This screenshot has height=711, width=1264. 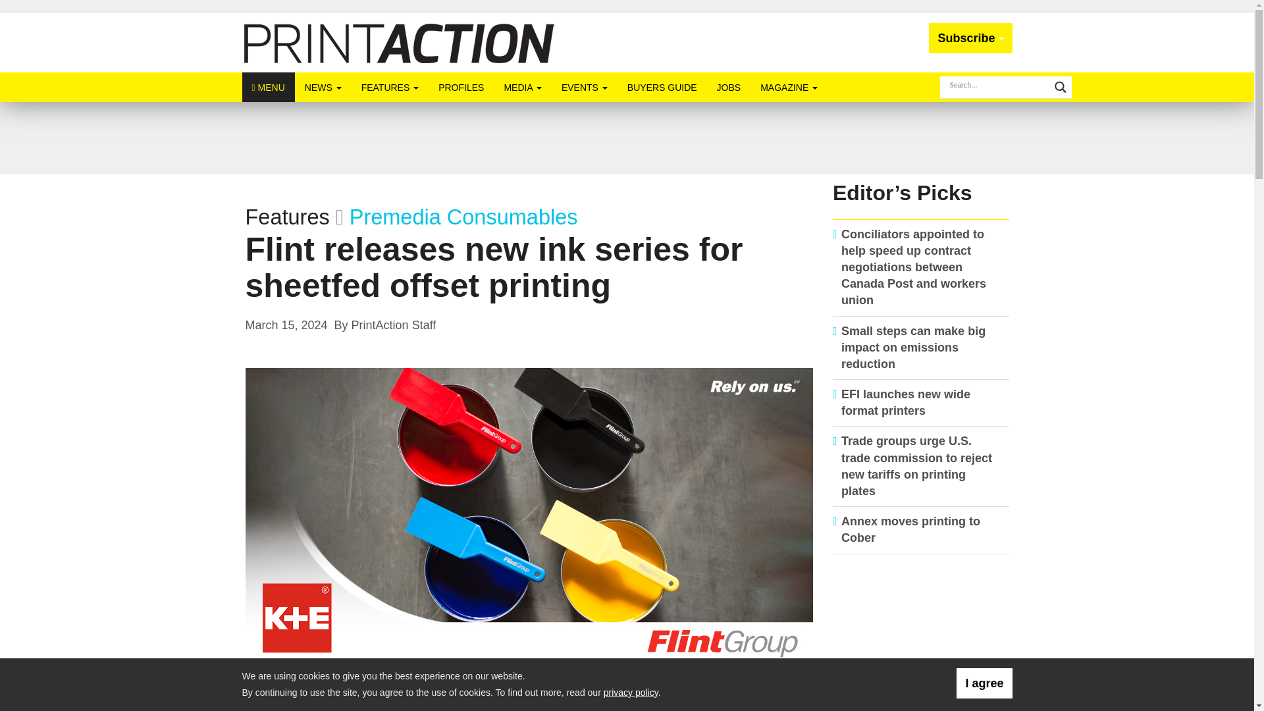 I want to click on EVENTS, so click(x=585, y=87).